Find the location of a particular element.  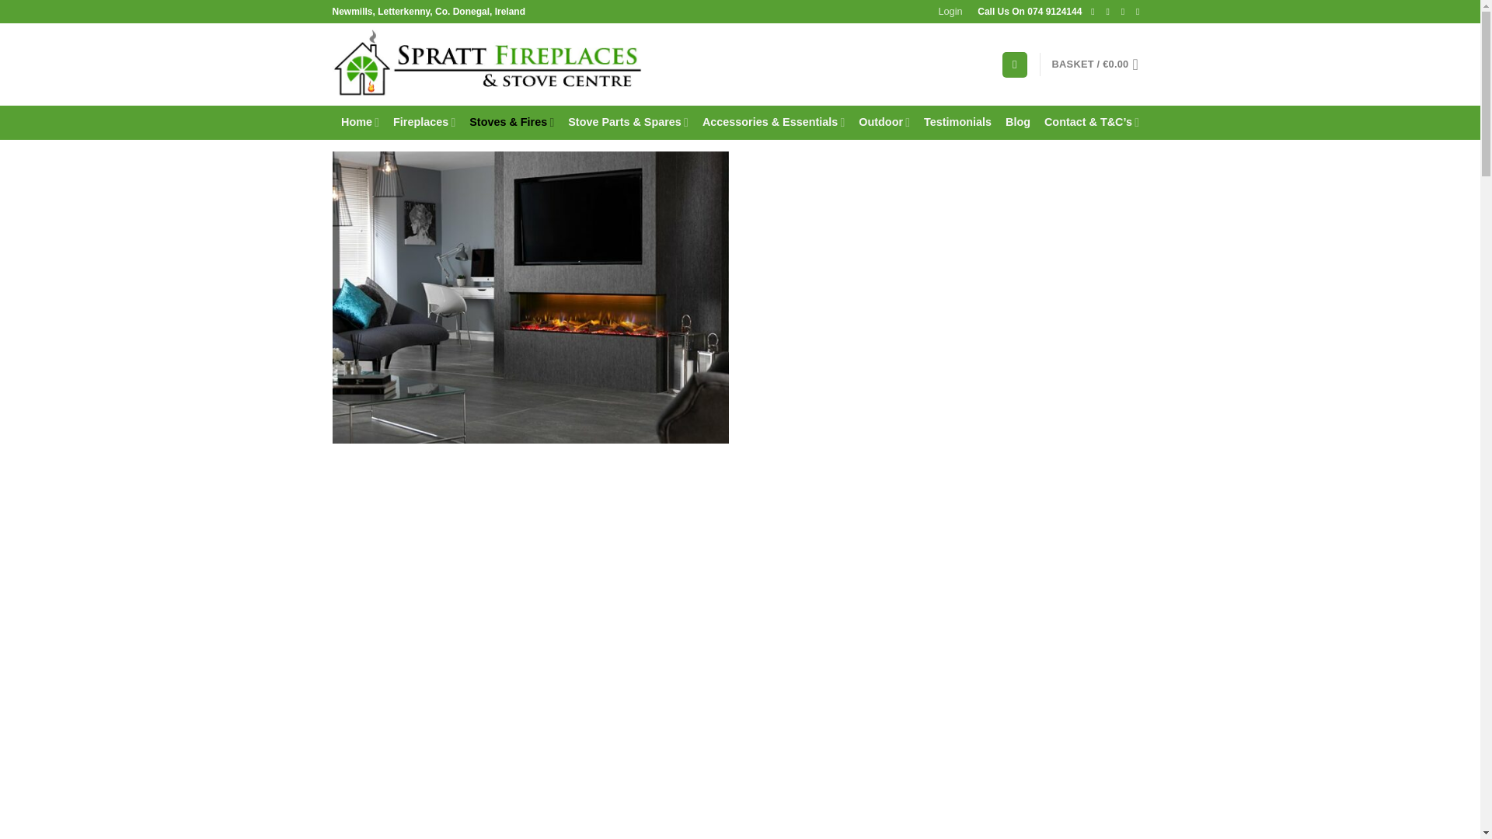

Basket is located at coordinates (1100, 64).